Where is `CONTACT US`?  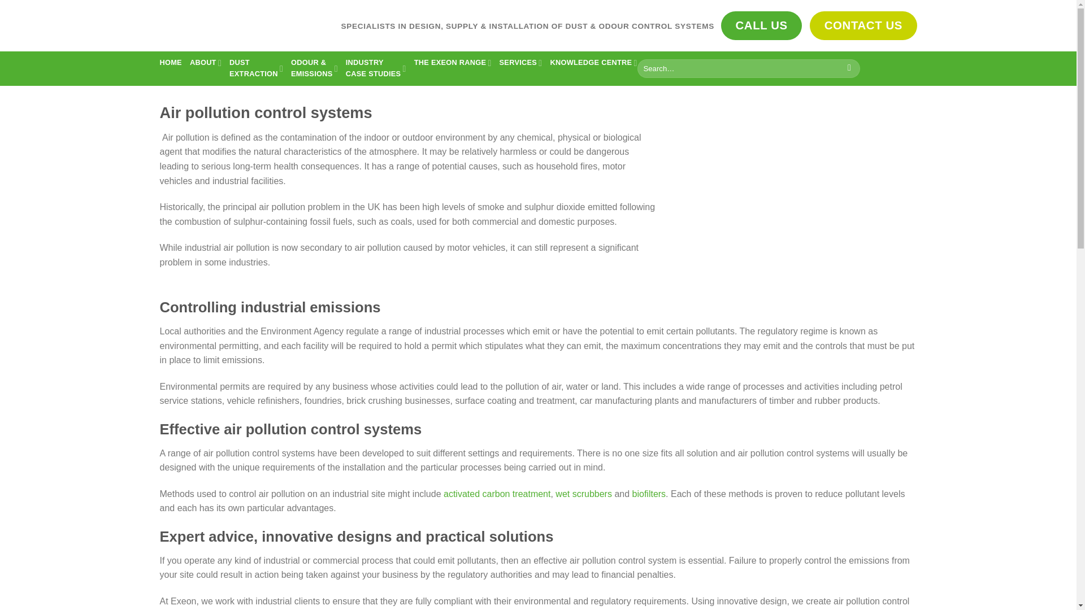
CONTACT US is located at coordinates (170, 62).